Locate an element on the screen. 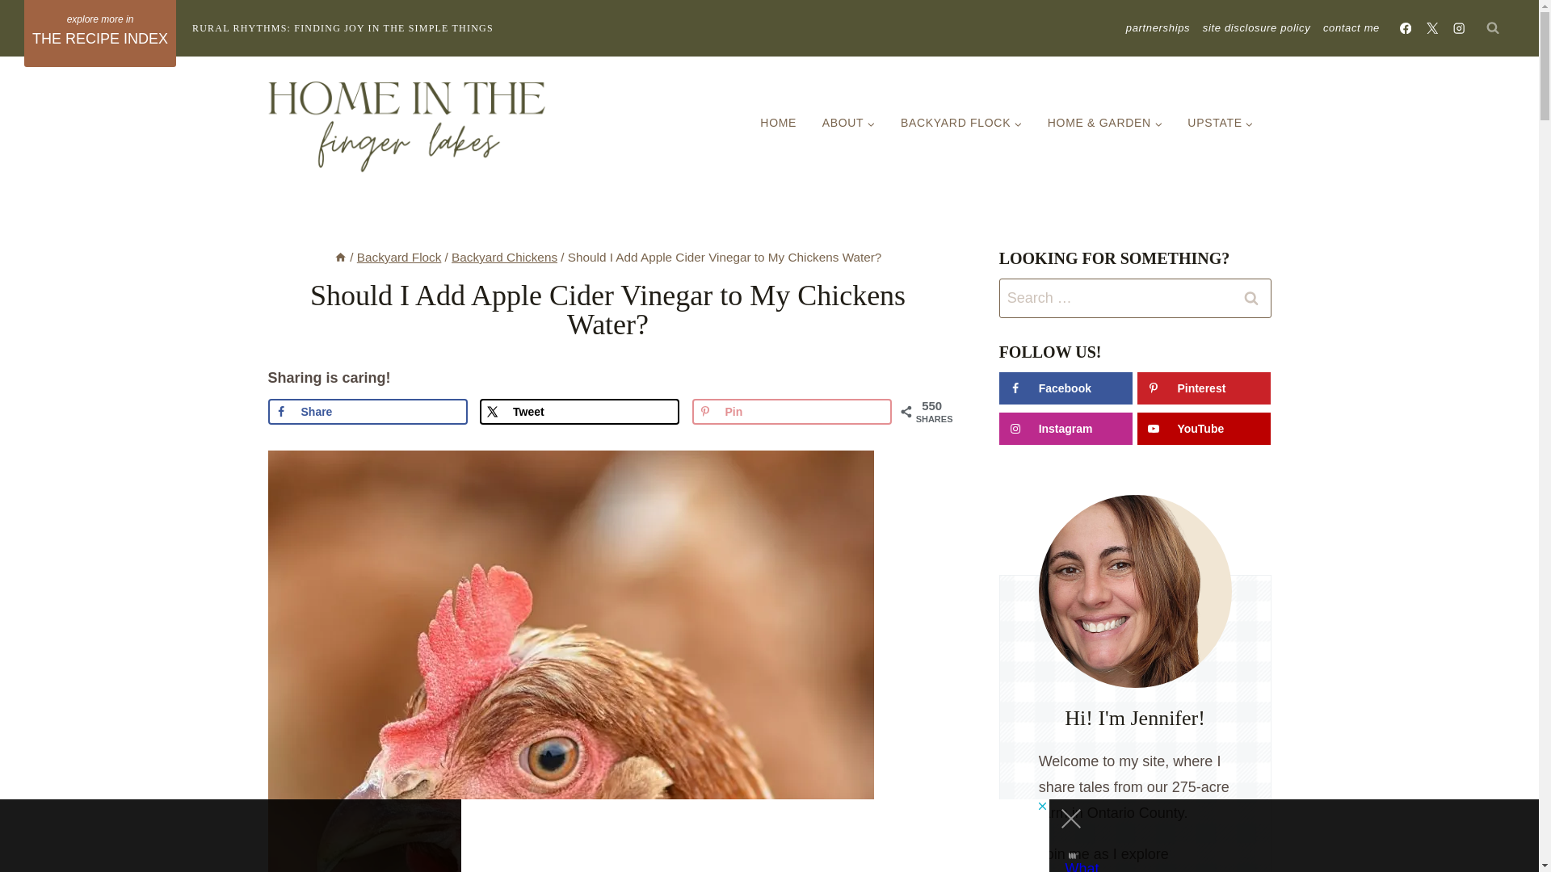 Image resolution: width=1551 pixels, height=872 pixels. 3rd party ad content is located at coordinates (754, 836).